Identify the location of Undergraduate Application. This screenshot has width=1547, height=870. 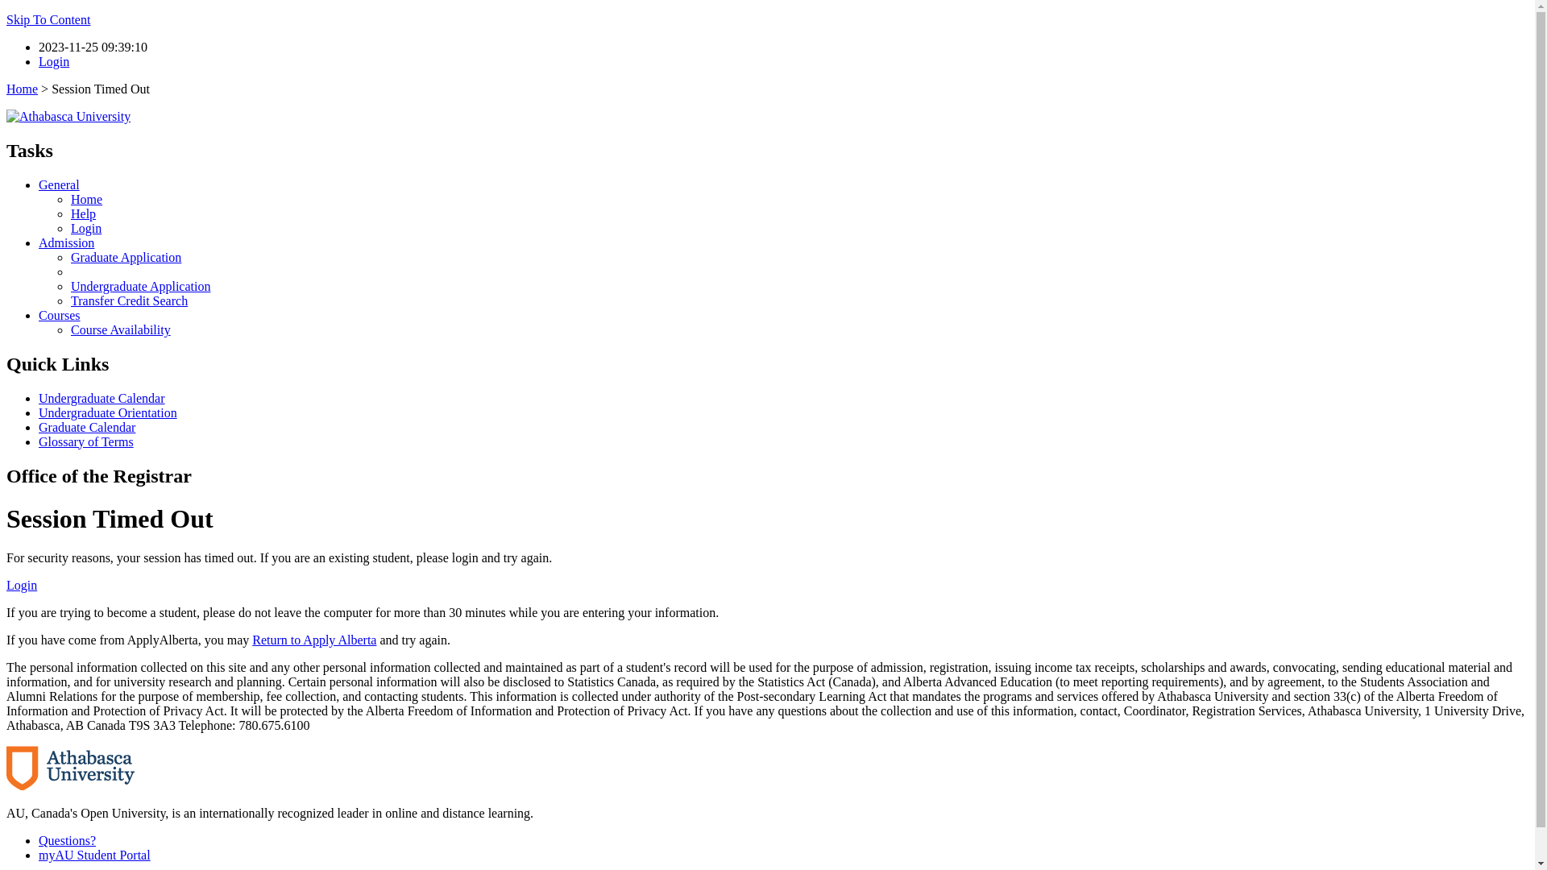
(140, 287).